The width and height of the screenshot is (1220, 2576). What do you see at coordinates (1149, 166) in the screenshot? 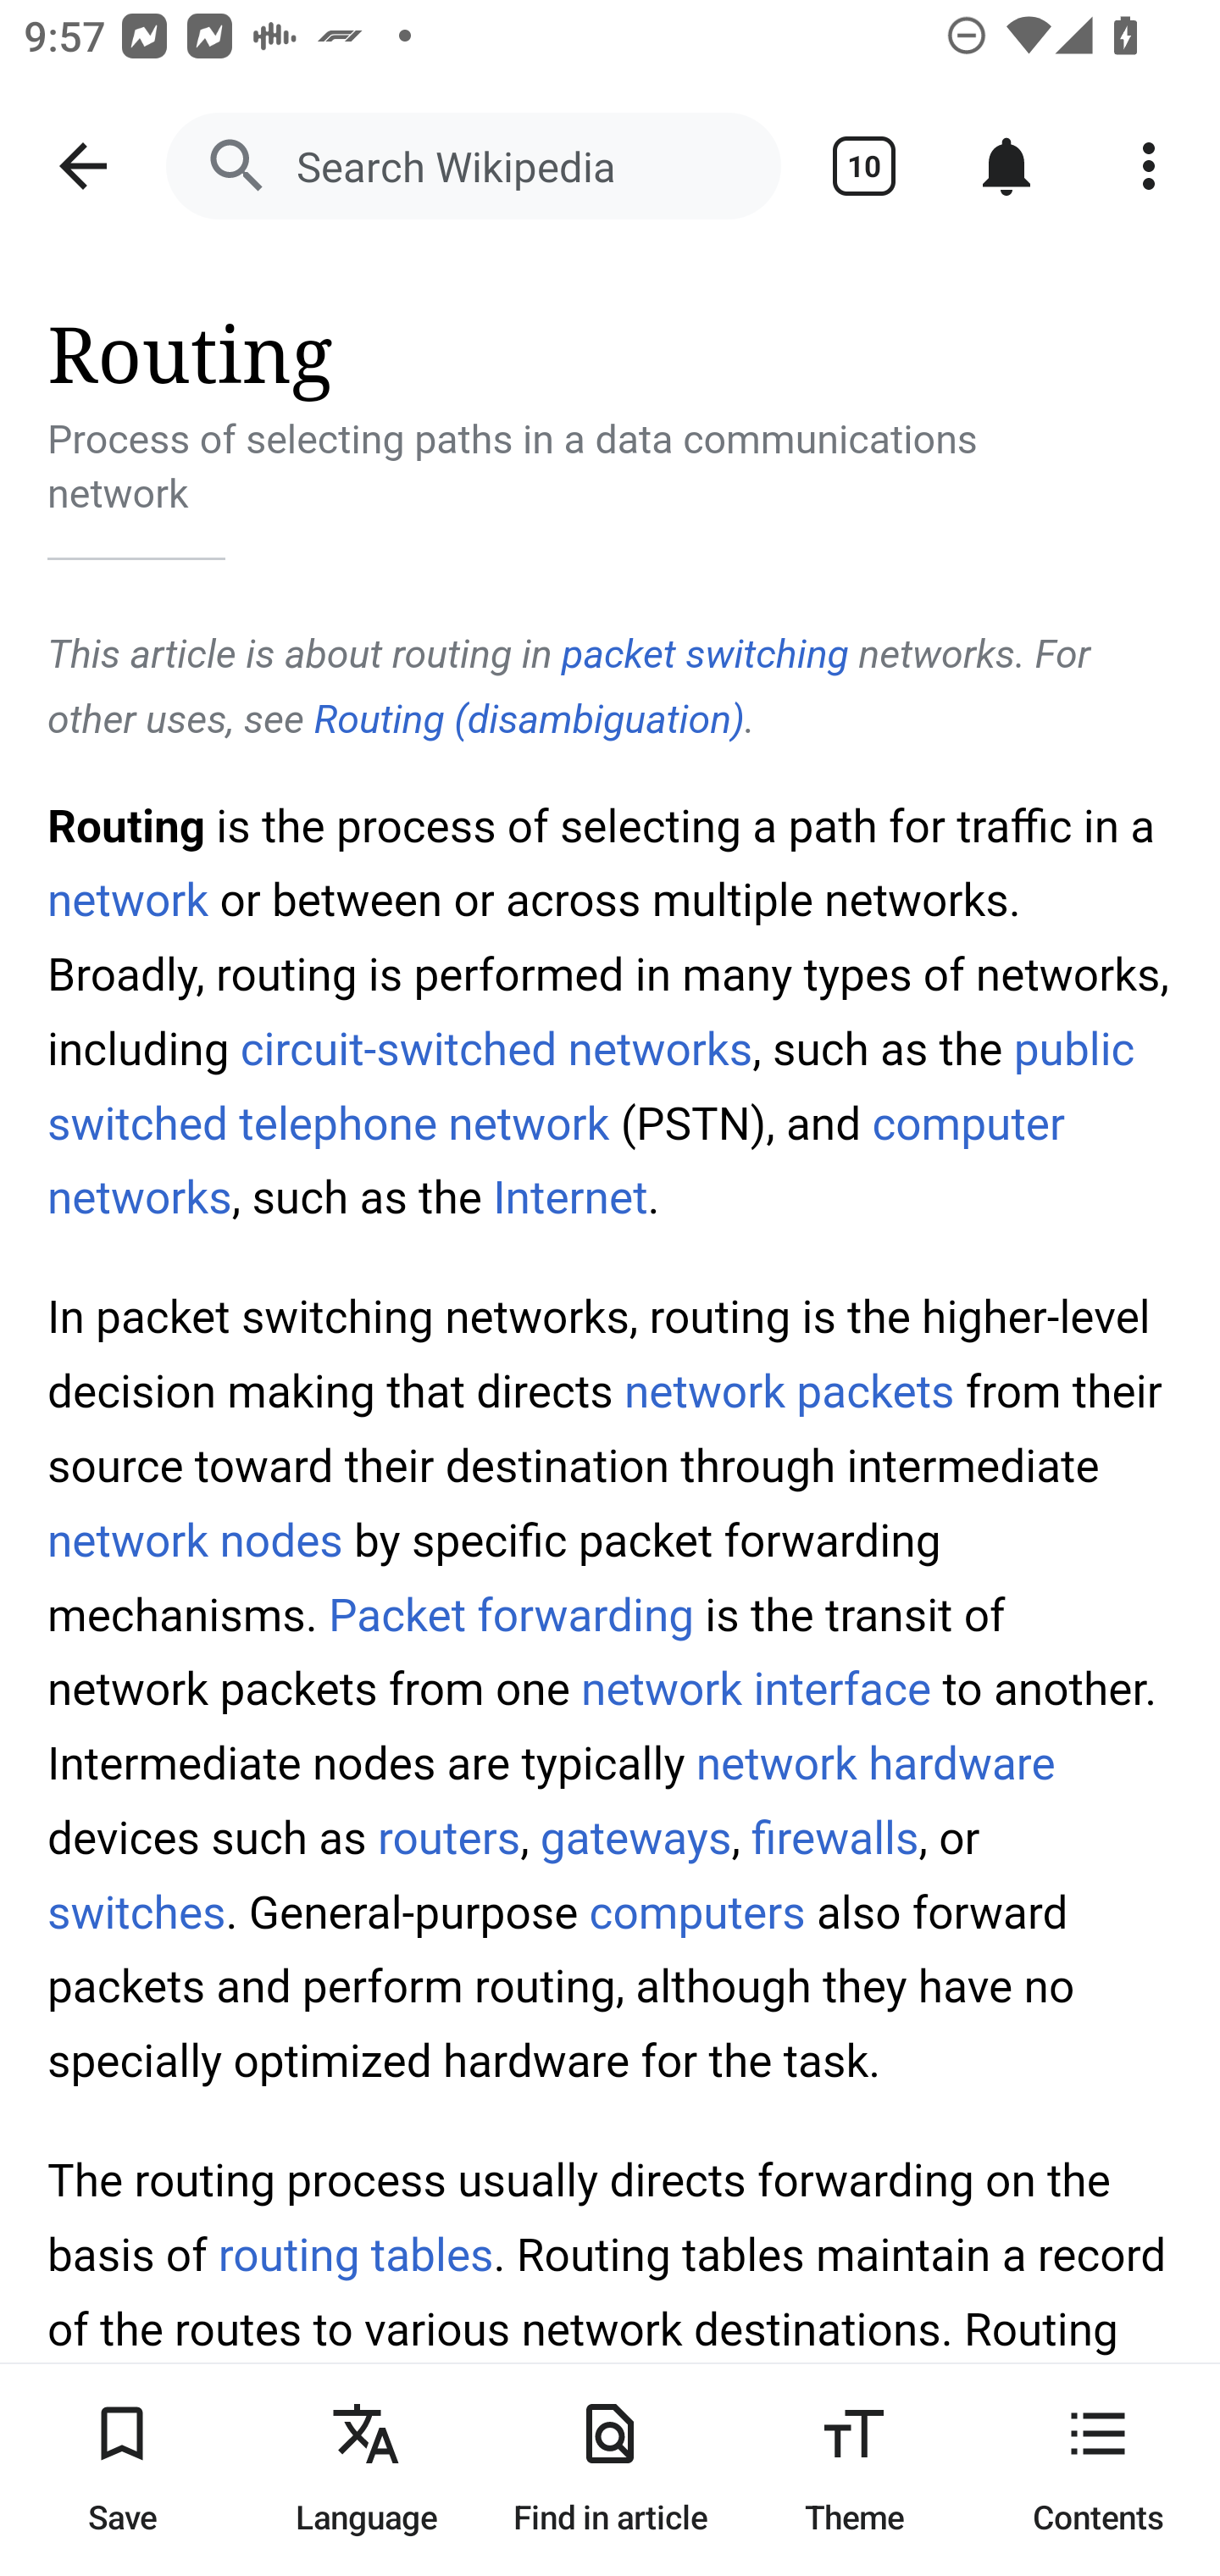
I see `More options` at bounding box center [1149, 166].